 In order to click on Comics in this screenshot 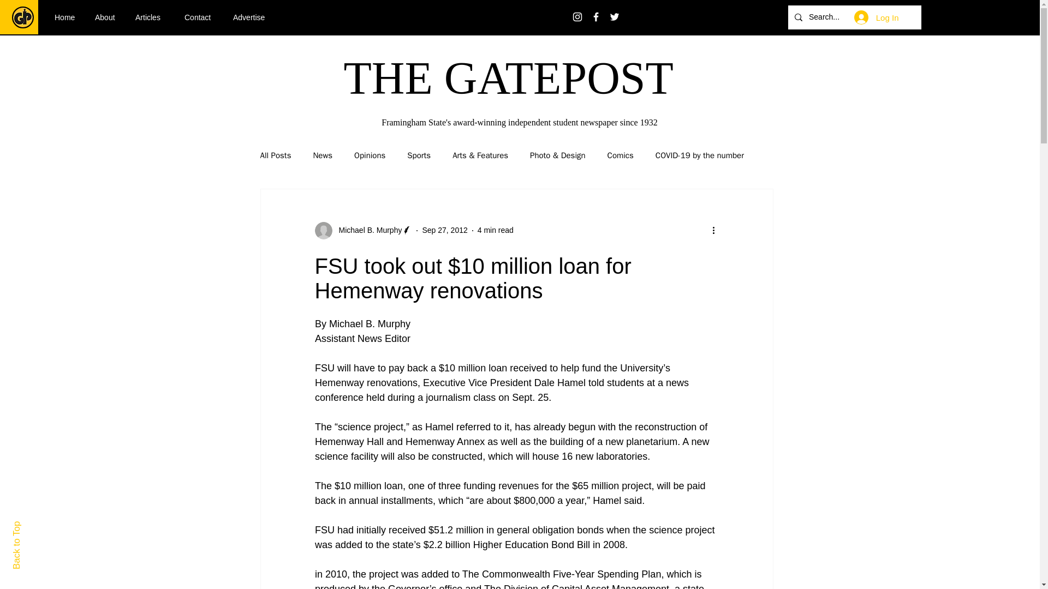, I will do `click(621, 155)`.